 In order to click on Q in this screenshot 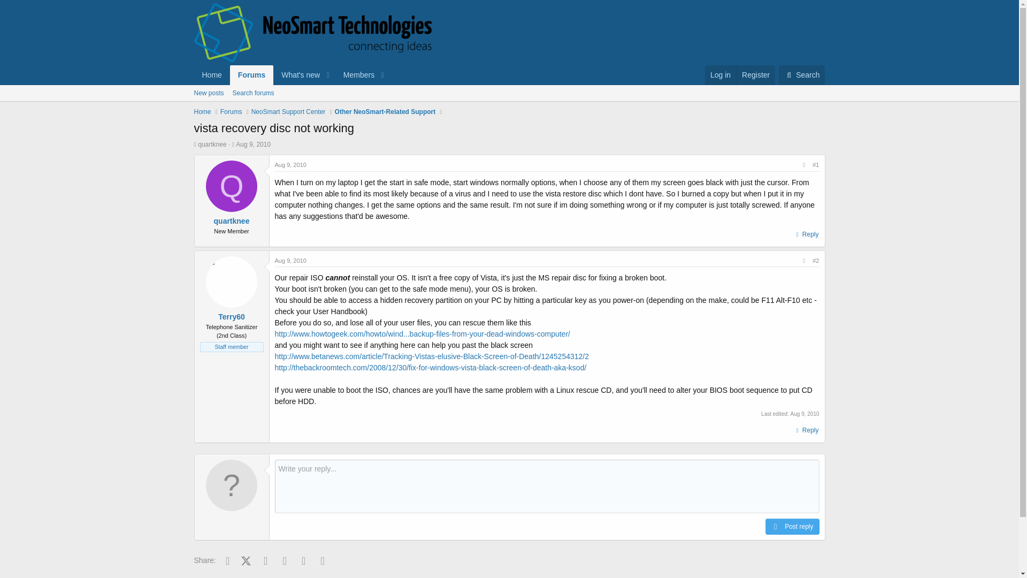, I will do `click(232, 186)`.